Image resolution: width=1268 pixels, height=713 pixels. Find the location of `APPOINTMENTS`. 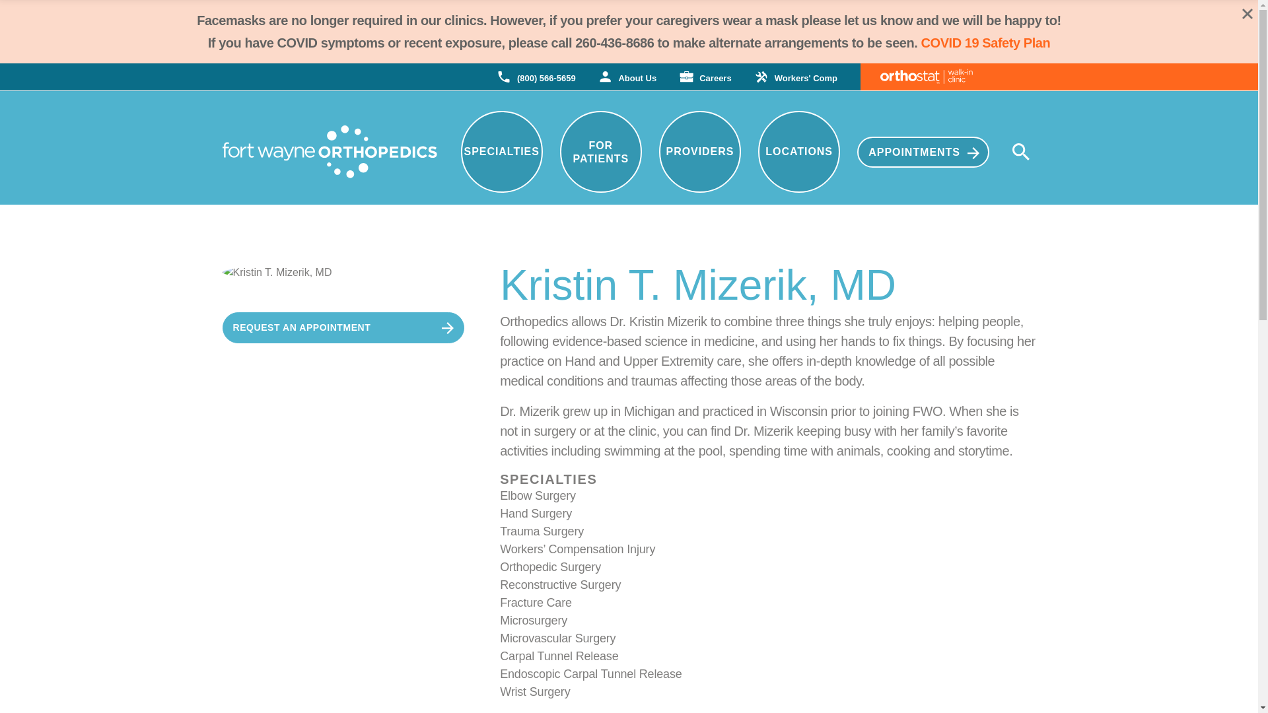

APPOINTMENTS is located at coordinates (923, 152).